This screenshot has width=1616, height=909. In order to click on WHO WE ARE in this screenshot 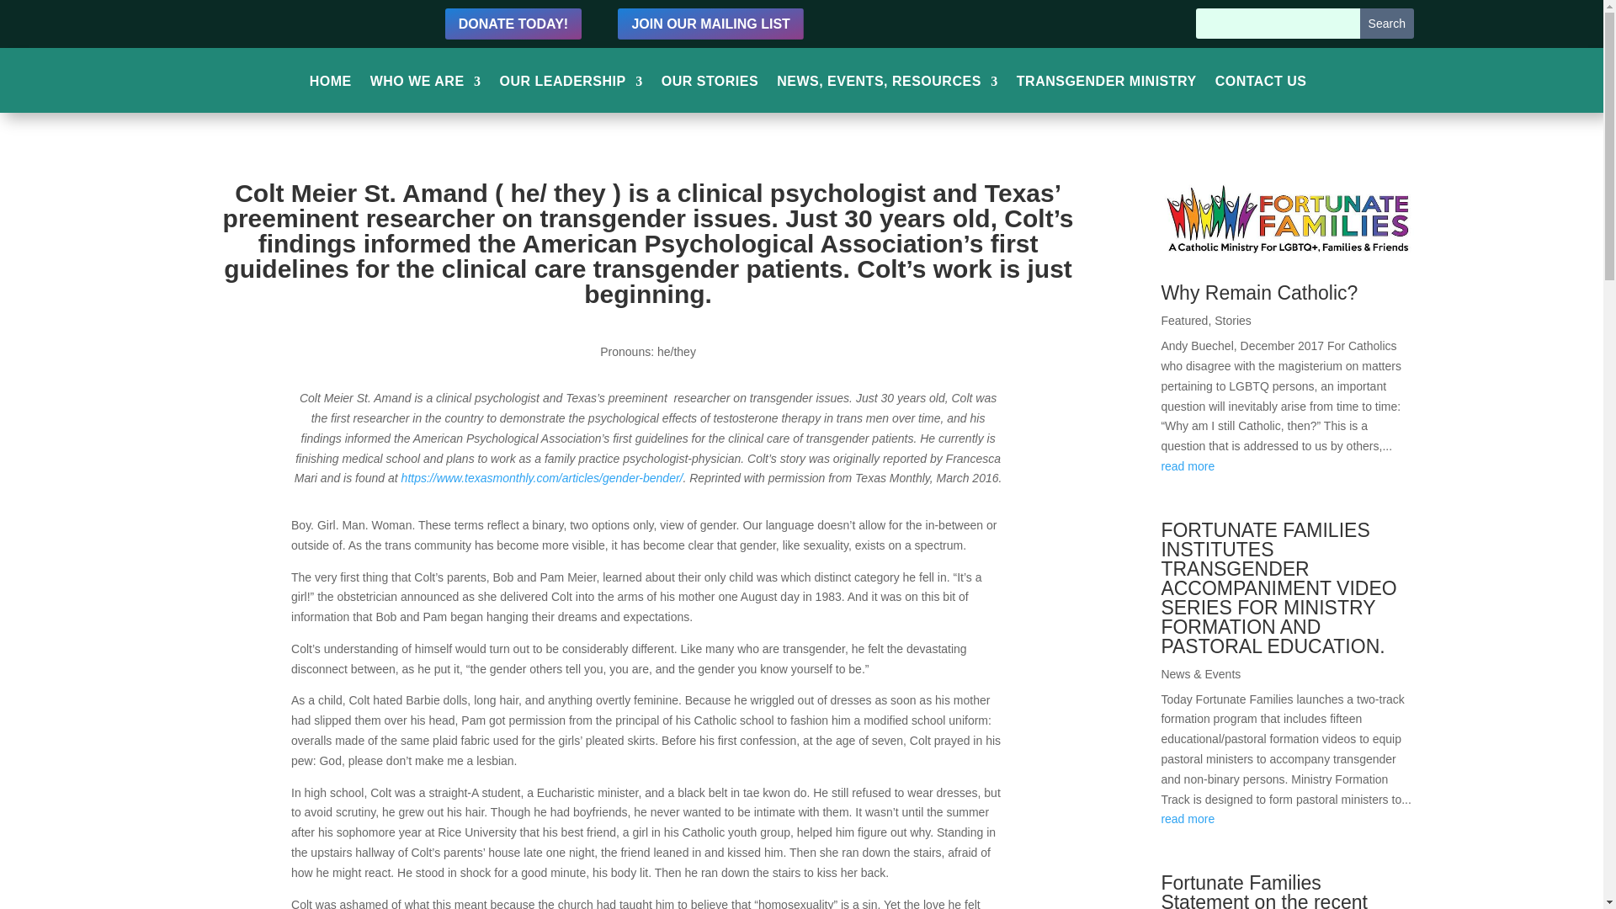, I will do `click(426, 86)`.